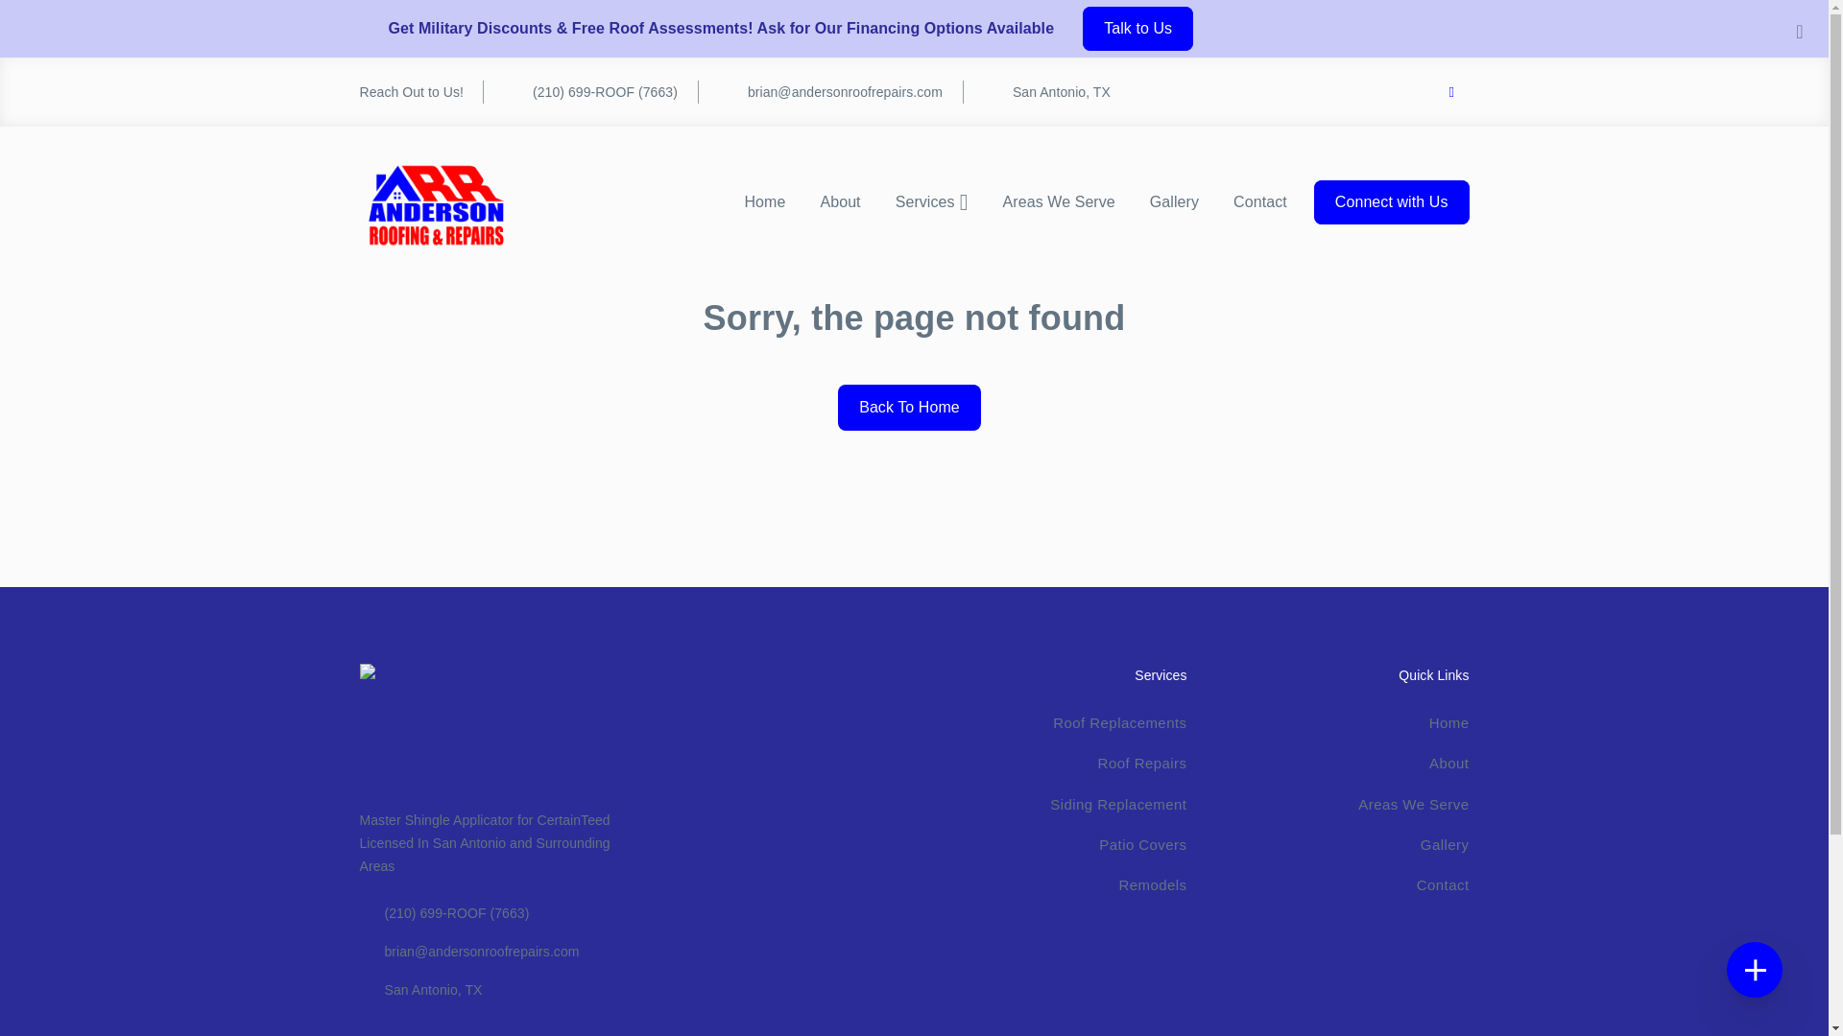 The width and height of the screenshot is (1843, 1036). Describe the element at coordinates (491, 990) in the screenshot. I see `San Antonio, TX` at that location.